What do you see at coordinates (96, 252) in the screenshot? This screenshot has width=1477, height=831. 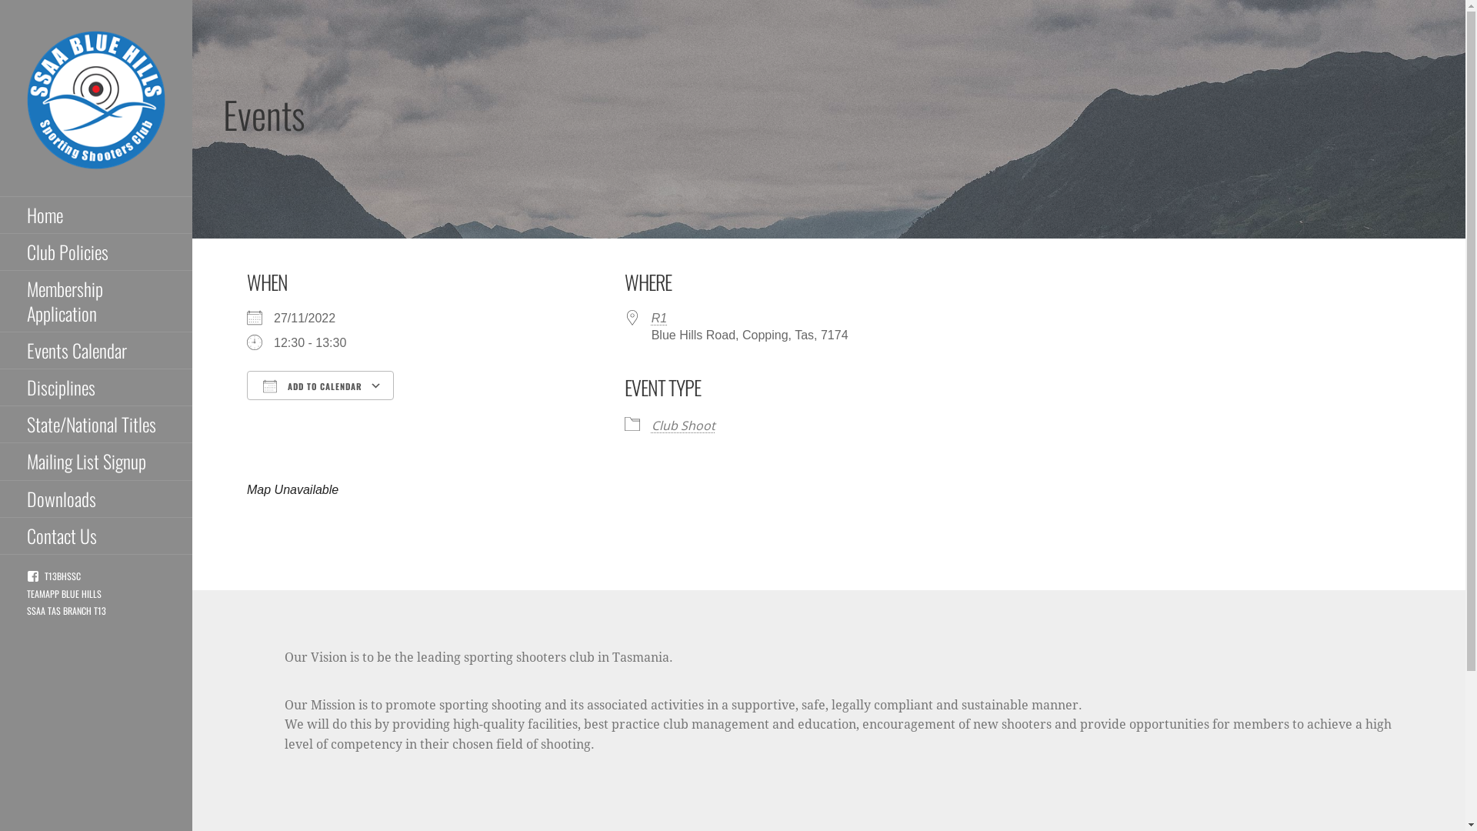 I see `Club Policies` at bounding box center [96, 252].